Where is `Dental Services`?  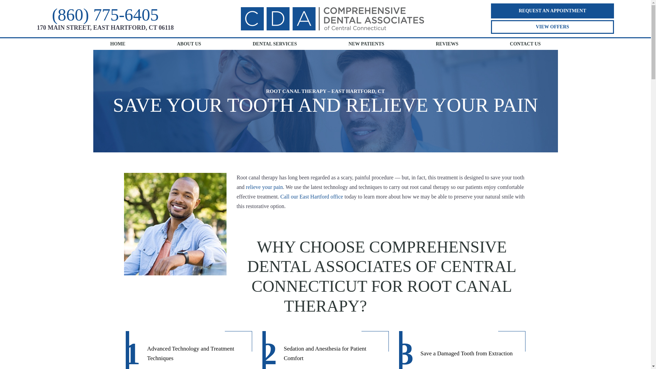
Dental Services is located at coordinates (275, 44).